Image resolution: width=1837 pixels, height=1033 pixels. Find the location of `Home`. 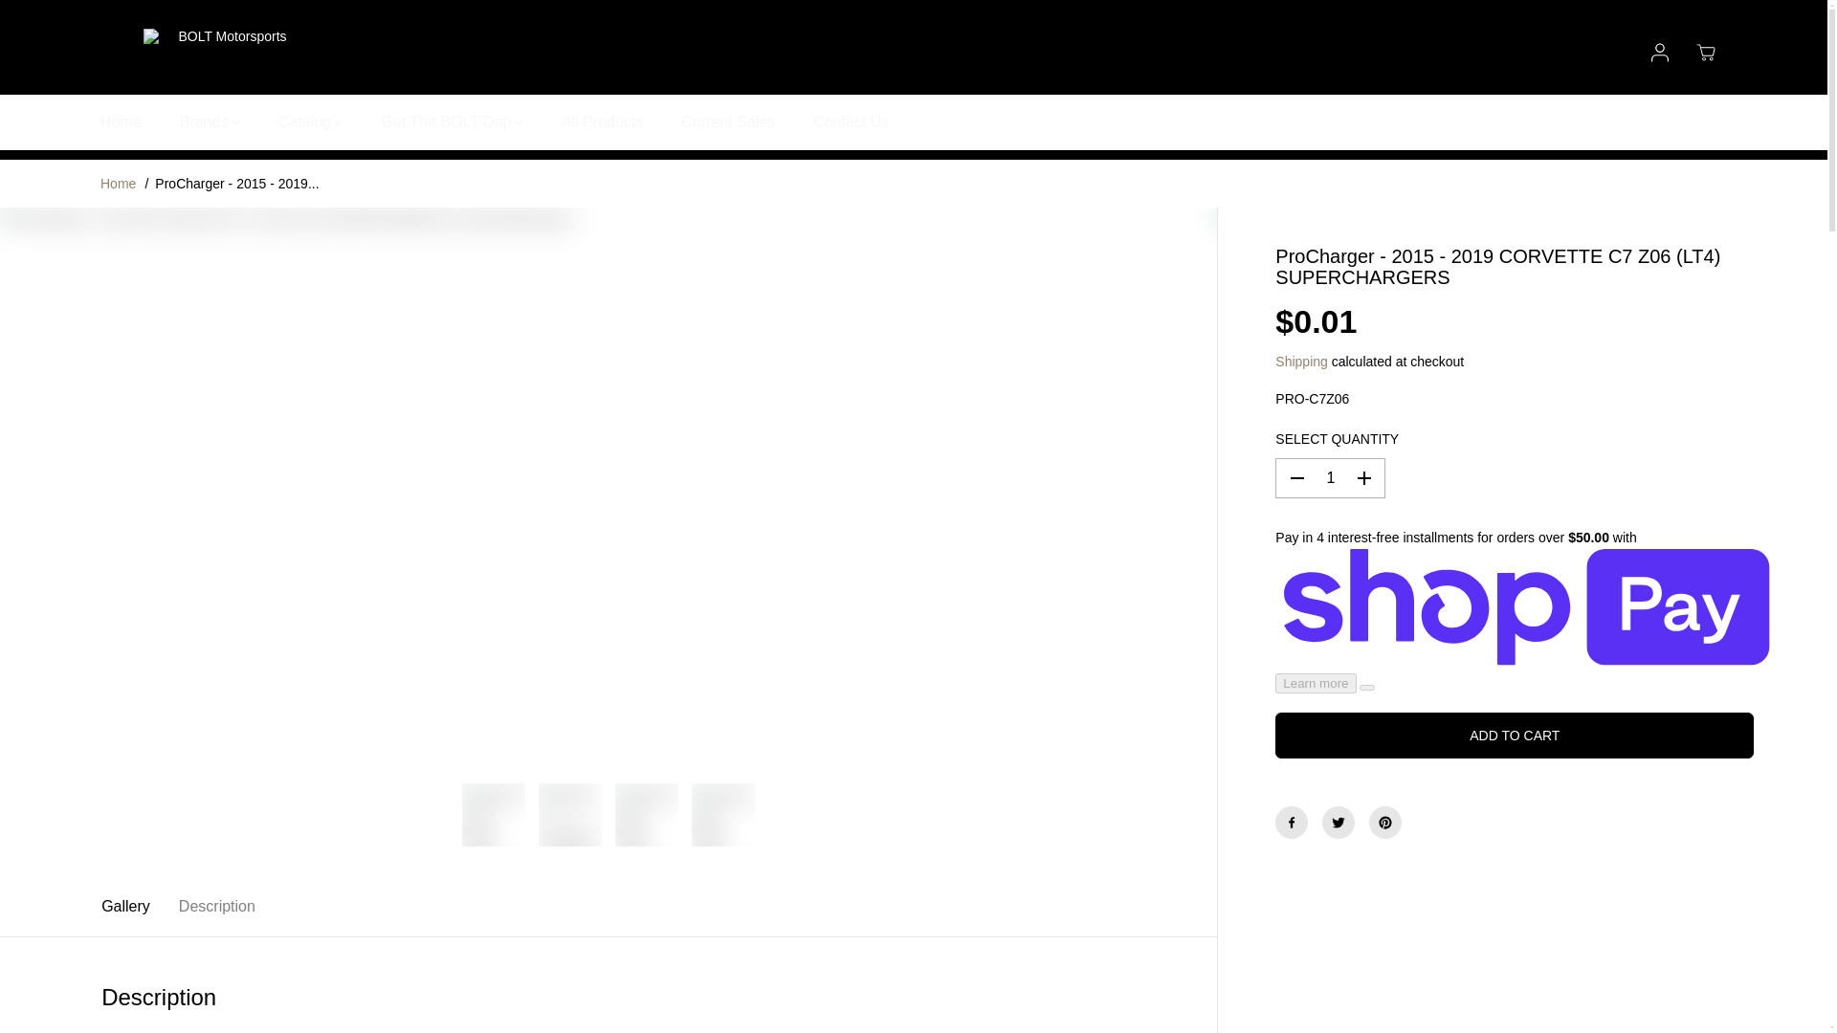

Home is located at coordinates (119, 183).